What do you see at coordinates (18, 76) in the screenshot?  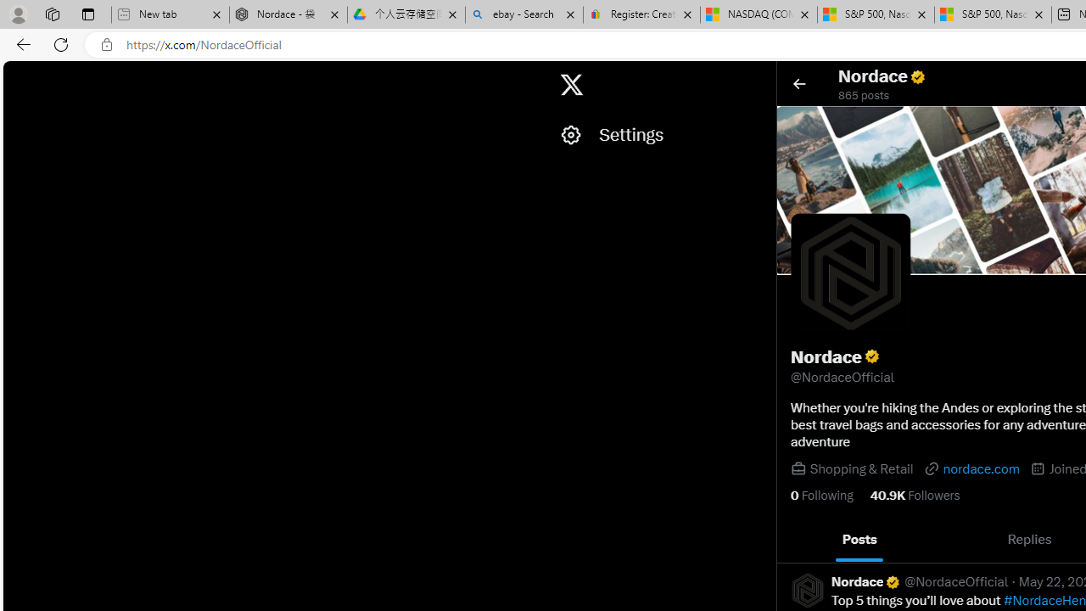 I see `Skip to trending` at bounding box center [18, 76].